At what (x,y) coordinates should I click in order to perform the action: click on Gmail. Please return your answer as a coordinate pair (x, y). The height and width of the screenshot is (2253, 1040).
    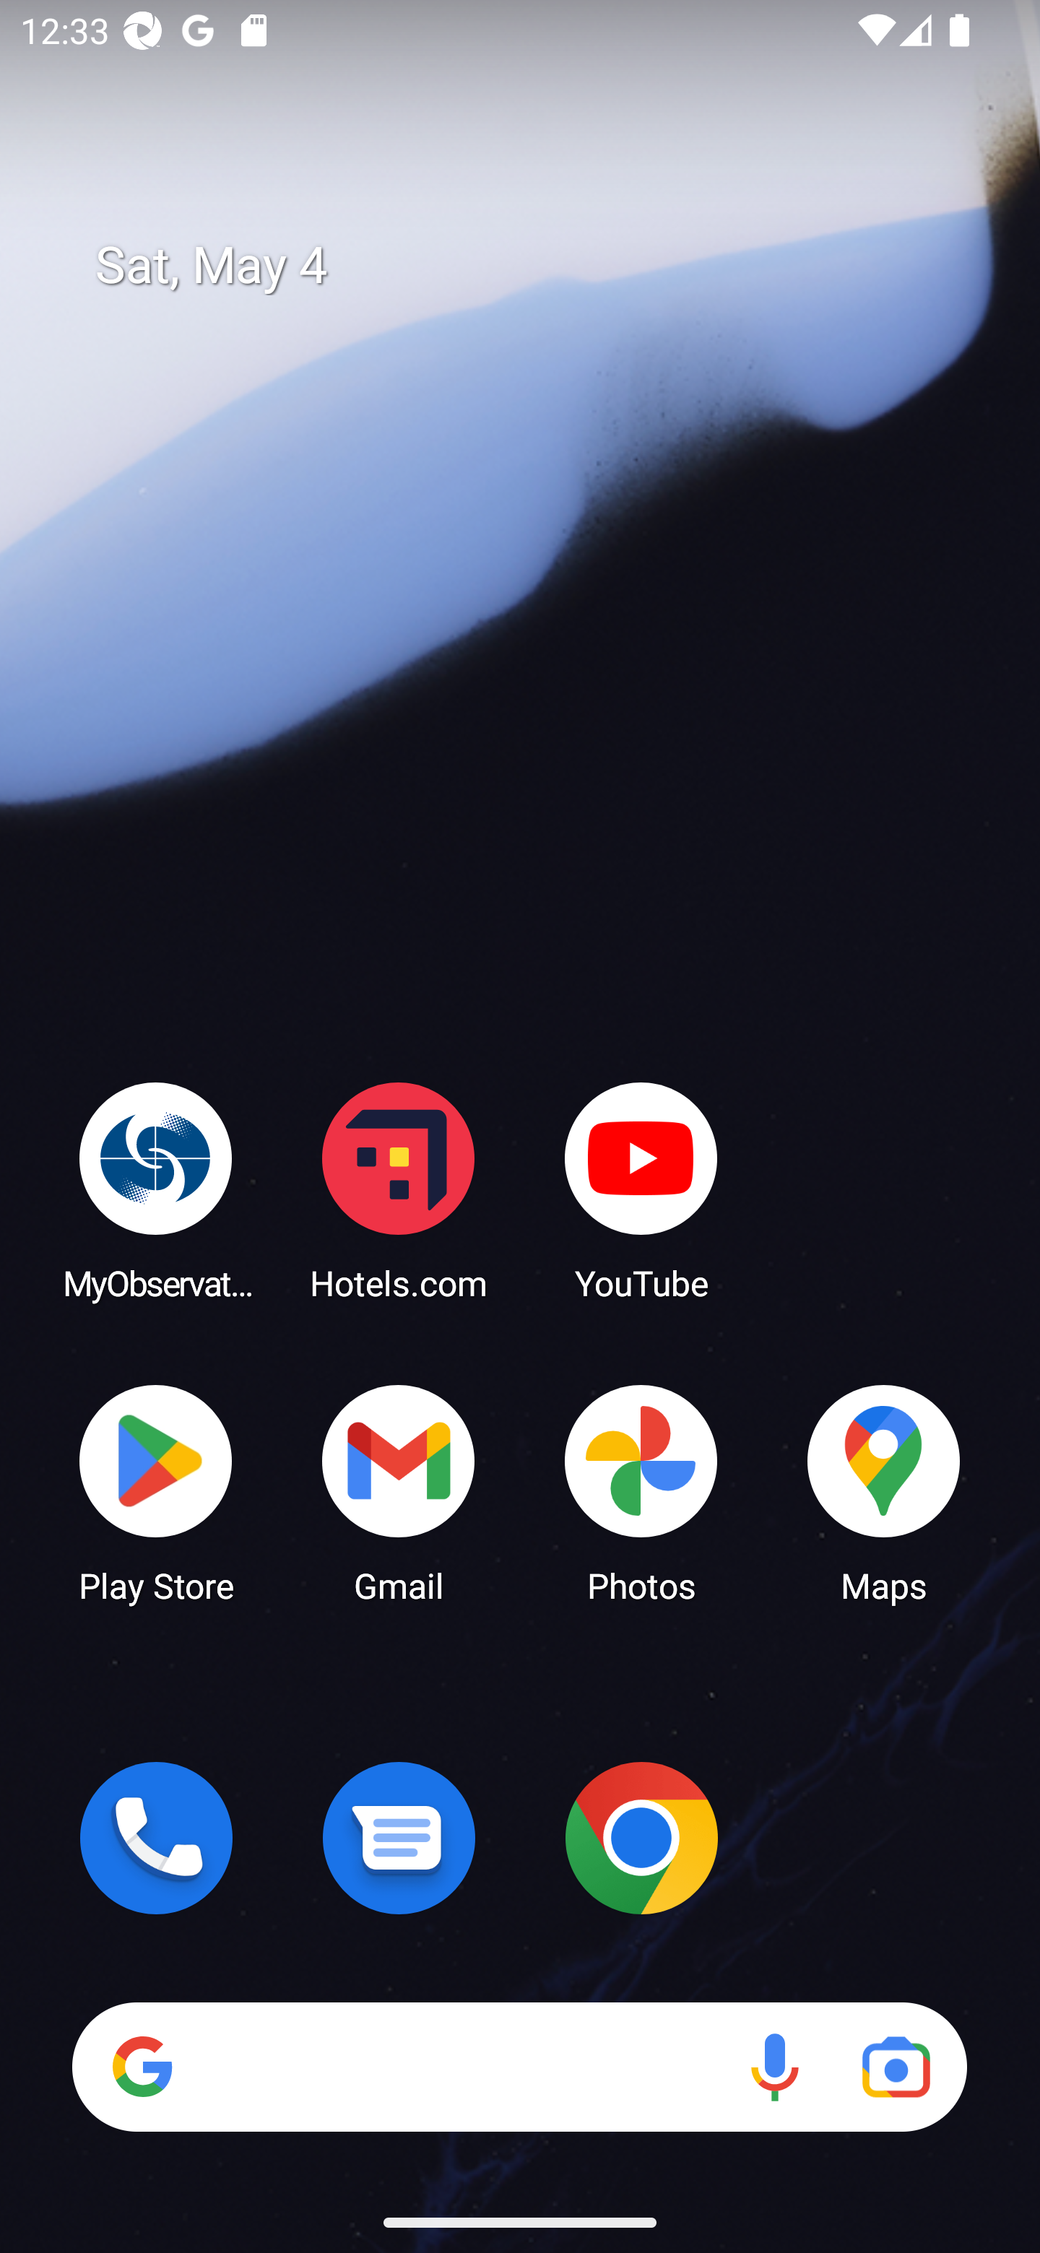
    Looking at the image, I should click on (399, 1492).